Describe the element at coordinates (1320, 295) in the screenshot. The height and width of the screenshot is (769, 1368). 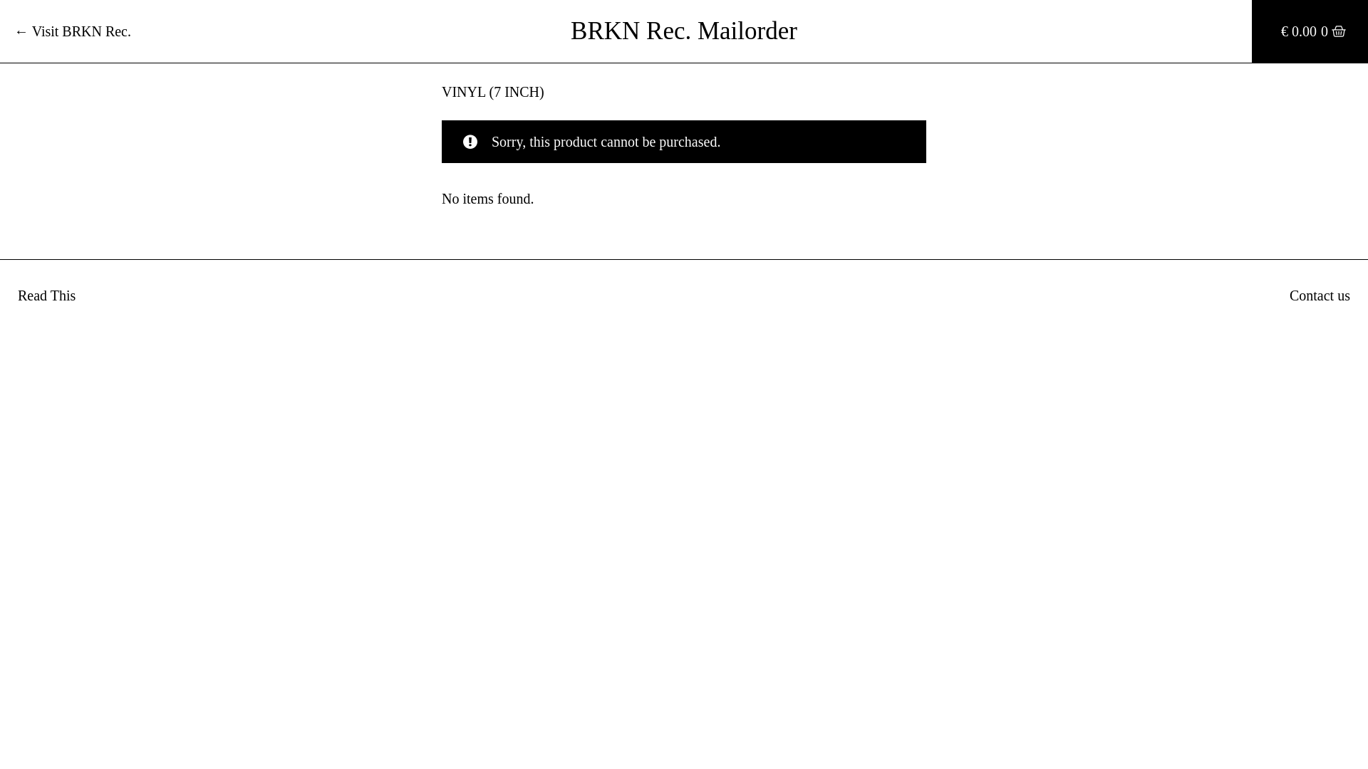
I see `Contact us` at that location.